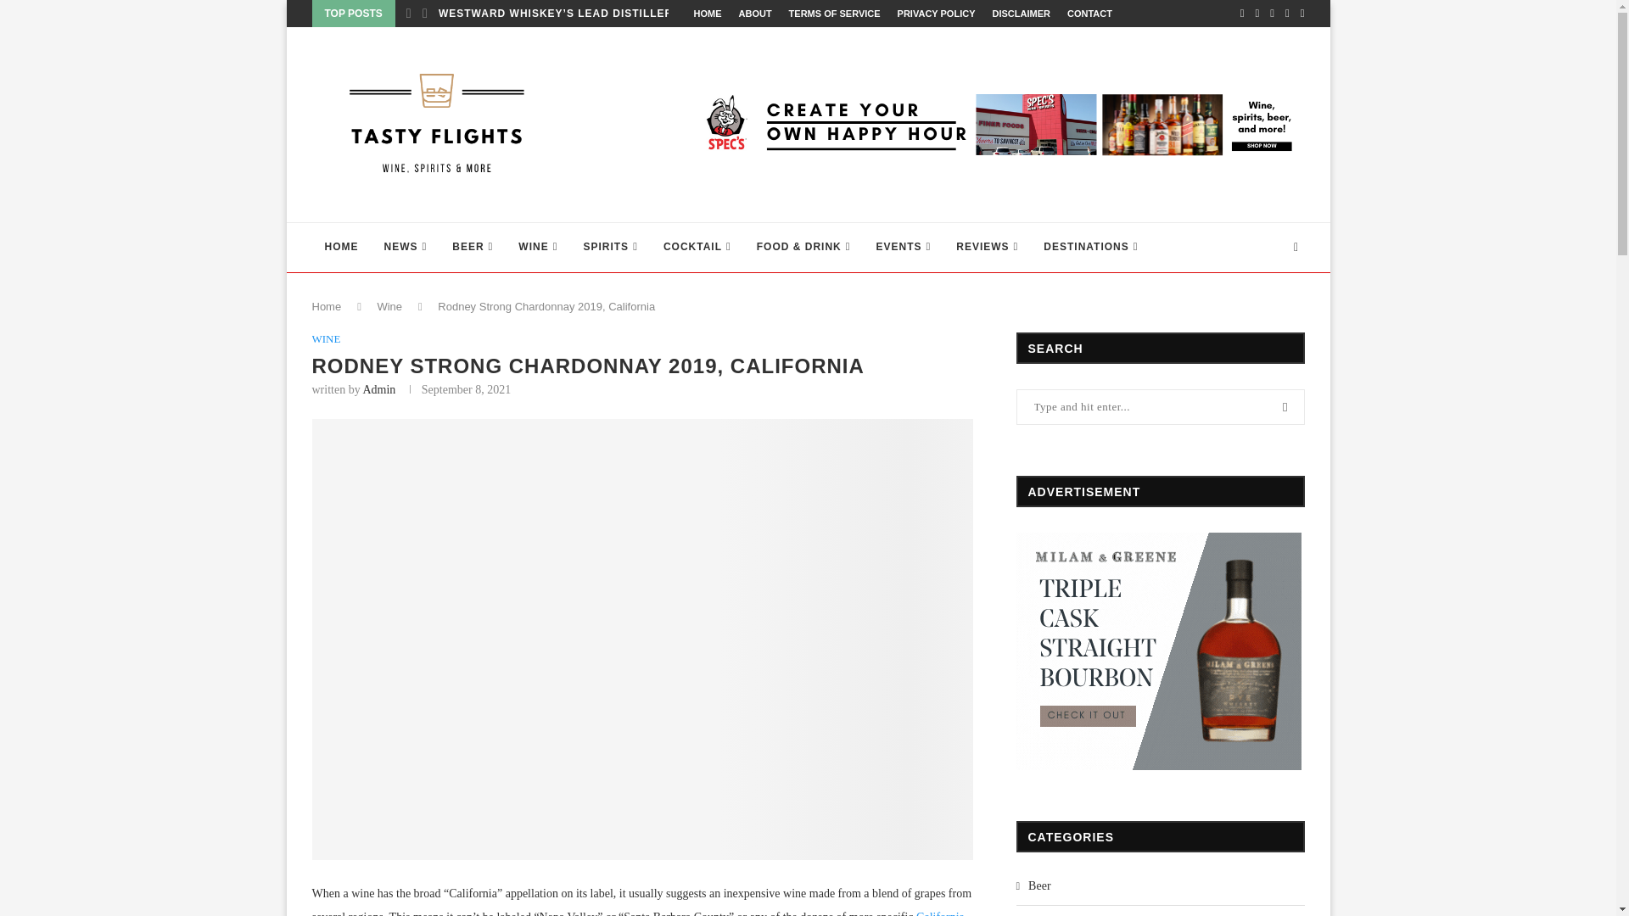  I want to click on HOME, so click(341, 248).